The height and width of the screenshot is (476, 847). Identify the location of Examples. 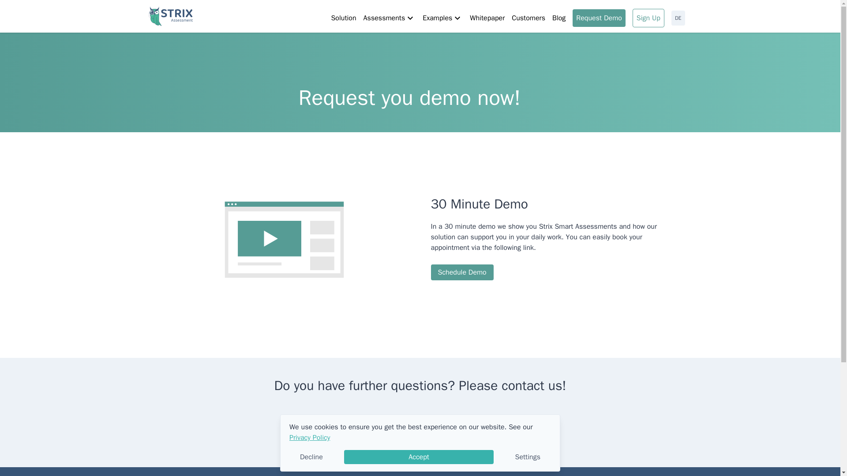
(442, 18).